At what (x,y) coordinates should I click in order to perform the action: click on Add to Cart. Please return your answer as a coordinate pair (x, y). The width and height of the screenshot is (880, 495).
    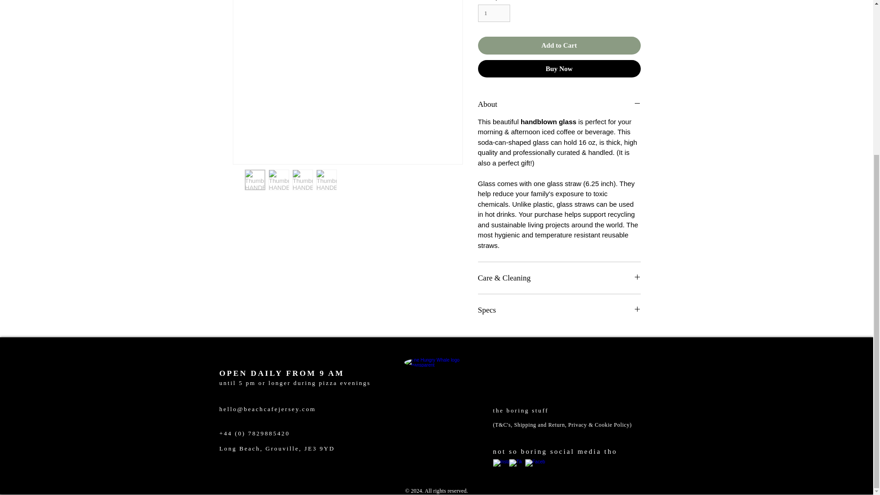
    Looking at the image, I should click on (559, 45).